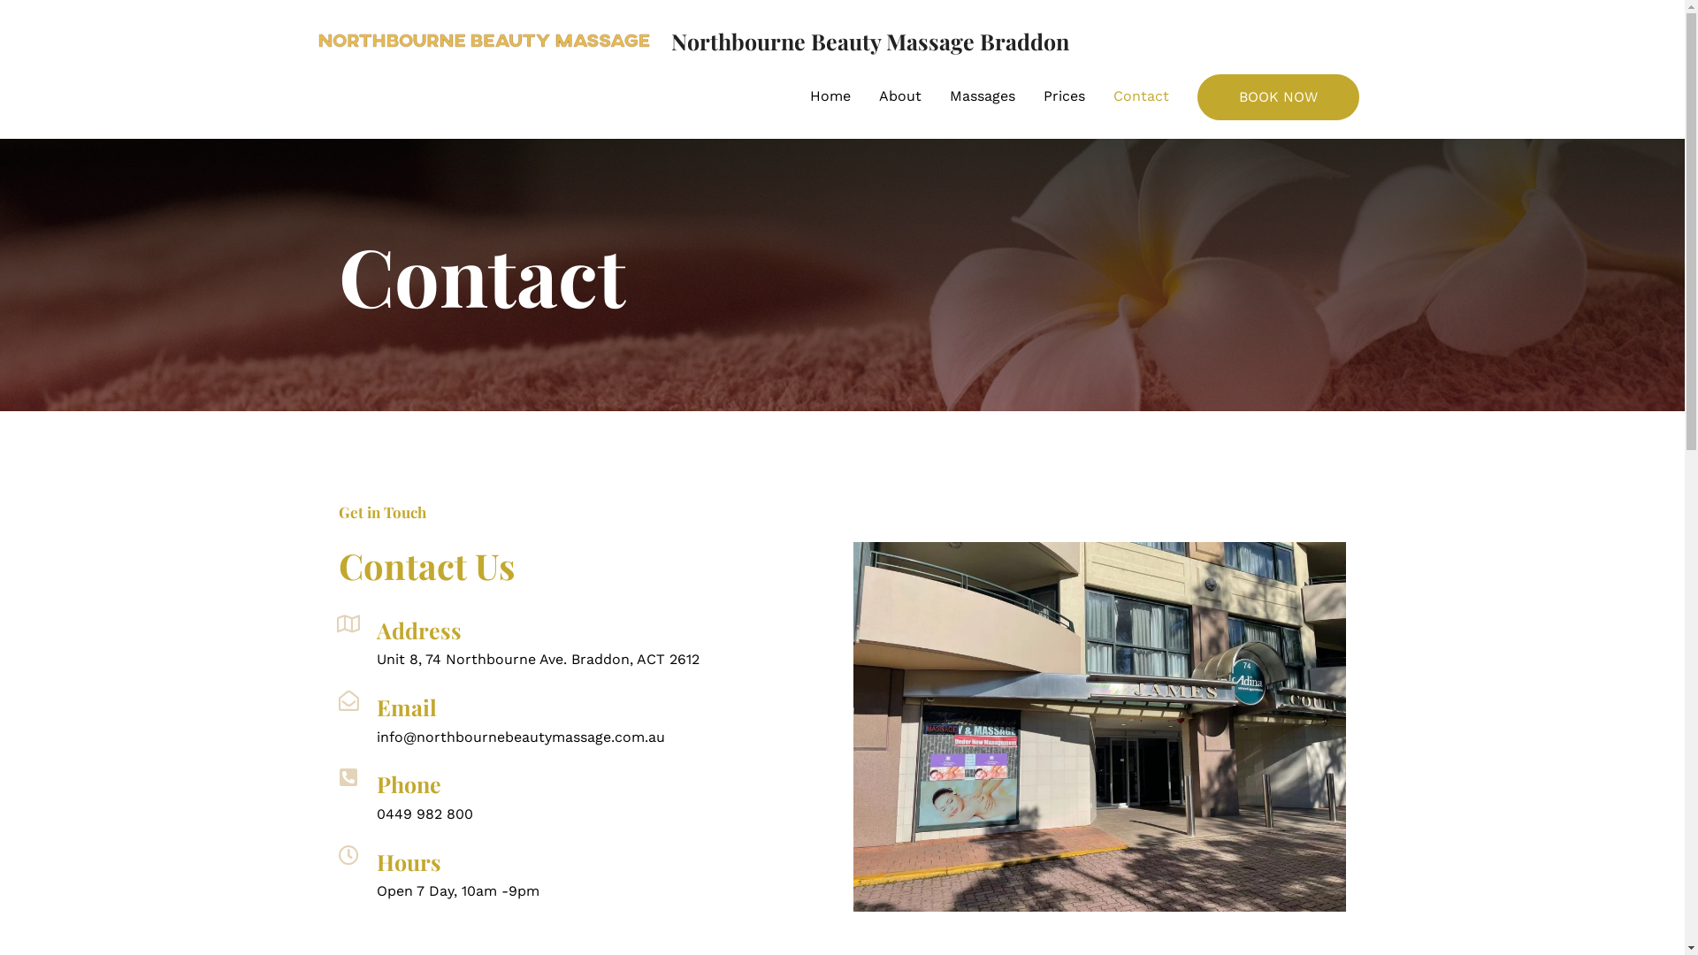  I want to click on About, so click(900, 96).